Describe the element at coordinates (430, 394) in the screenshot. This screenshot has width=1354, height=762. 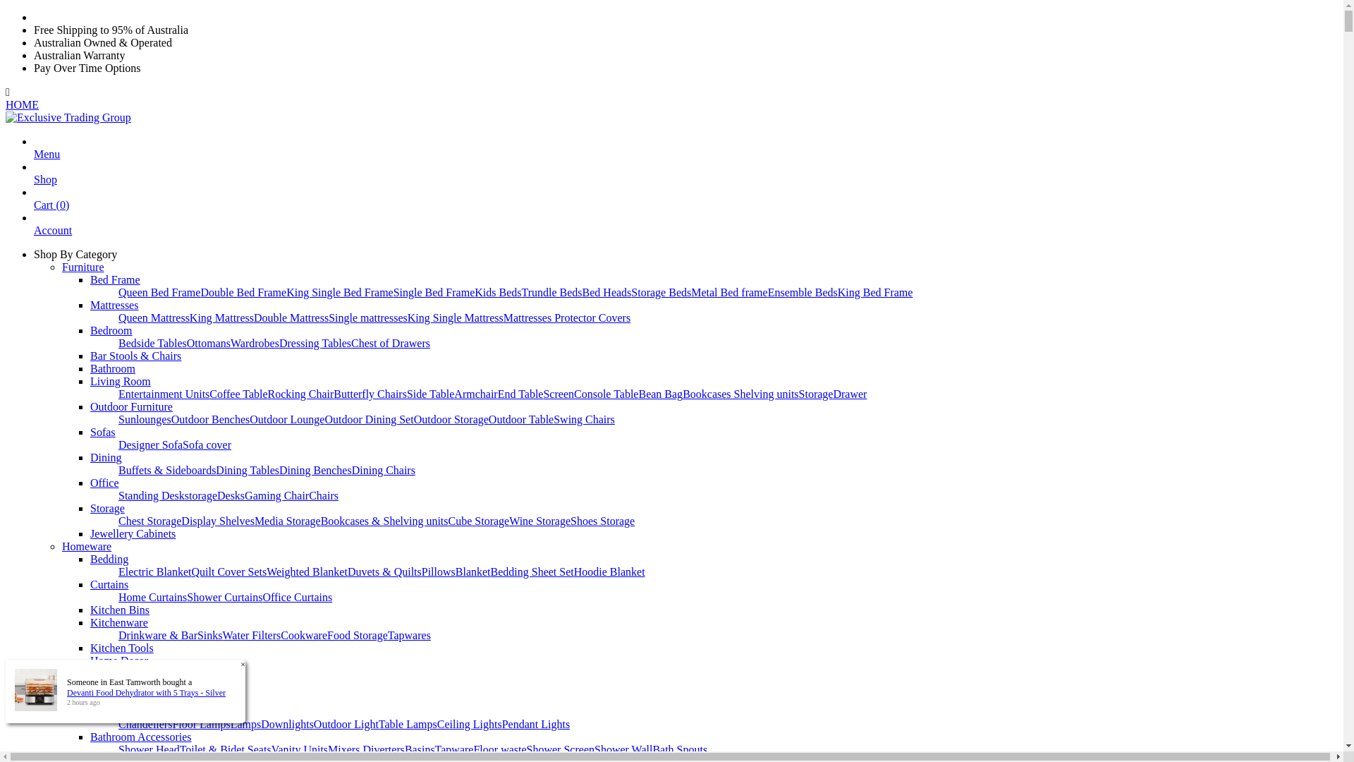
I see `Side Table` at that location.